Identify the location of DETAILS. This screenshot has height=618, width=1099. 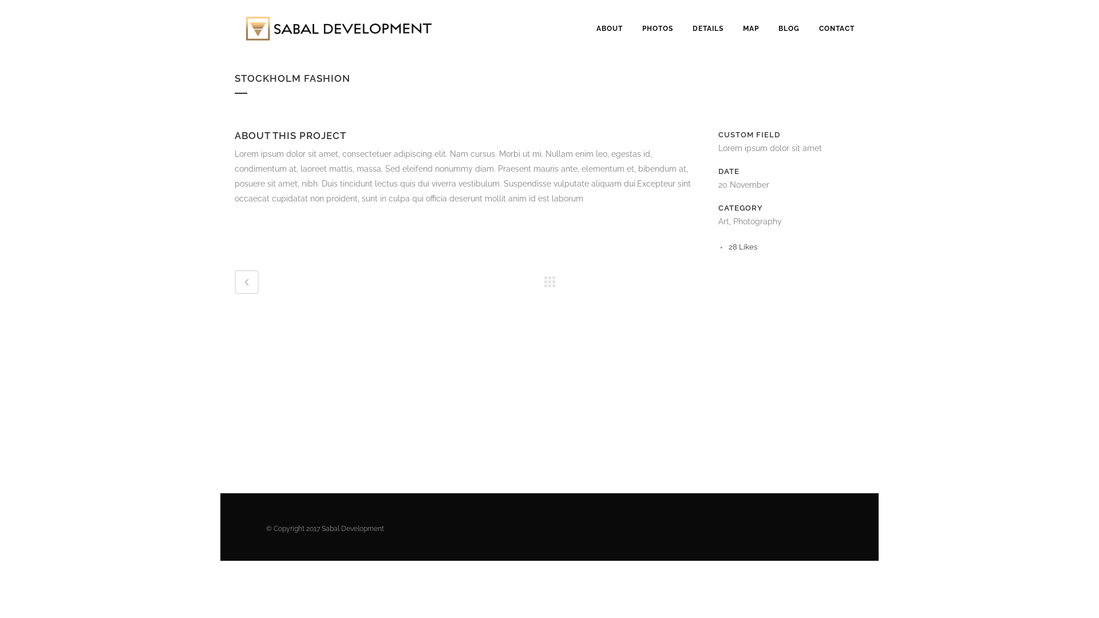
(708, 29).